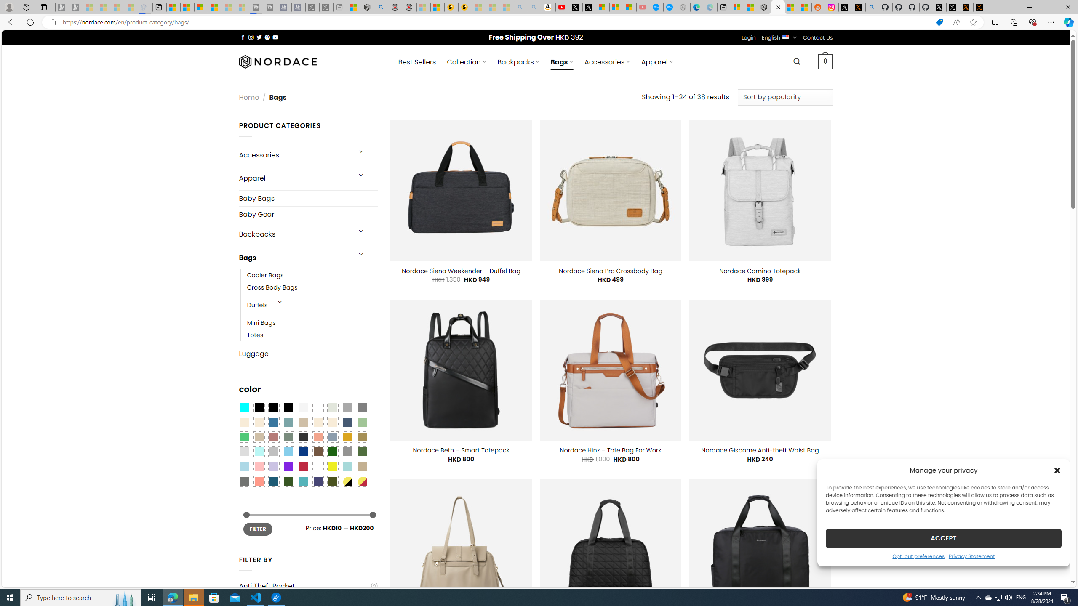 This screenshot has height=606, width=1078. What do you see at coordinates (1033, 22) in the screenshot?
I see `Browser essentials` at bounding box center [1033, 22].